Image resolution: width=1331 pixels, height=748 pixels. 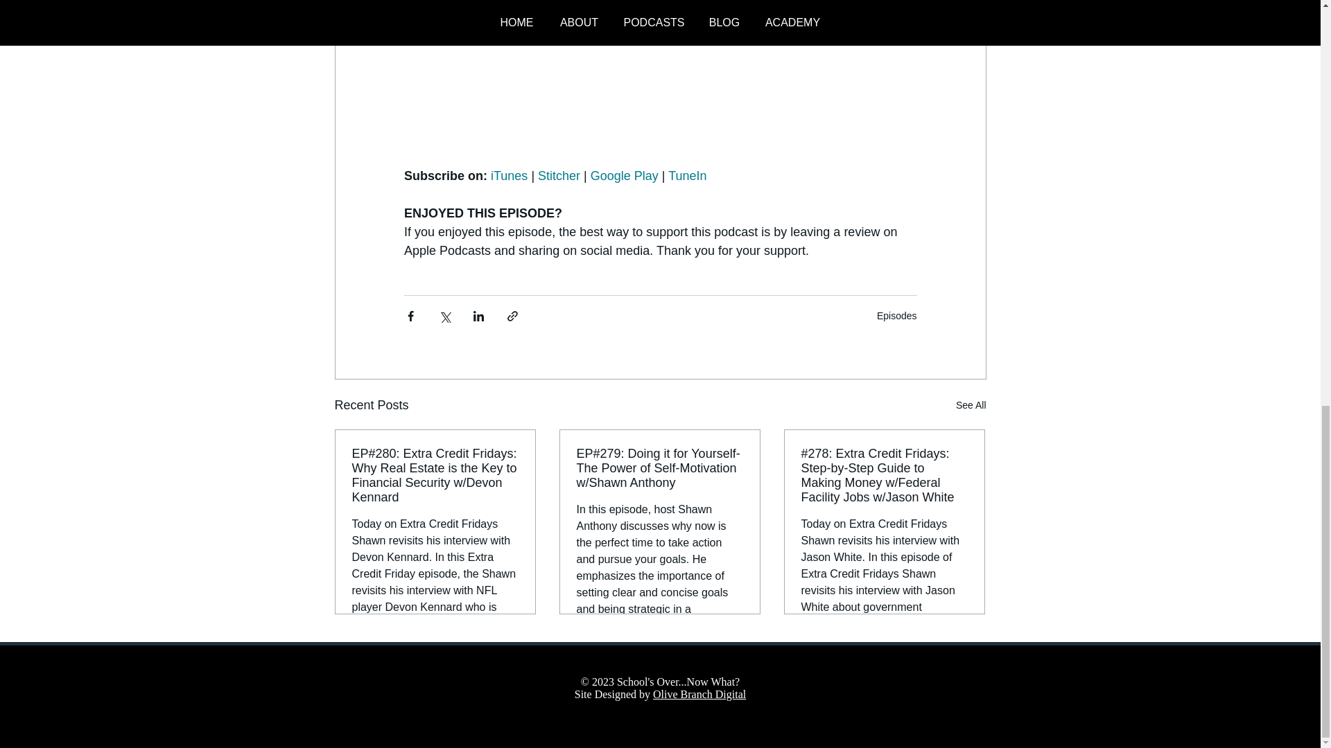 I want to click on Episodes, so click(x=897, y=316).